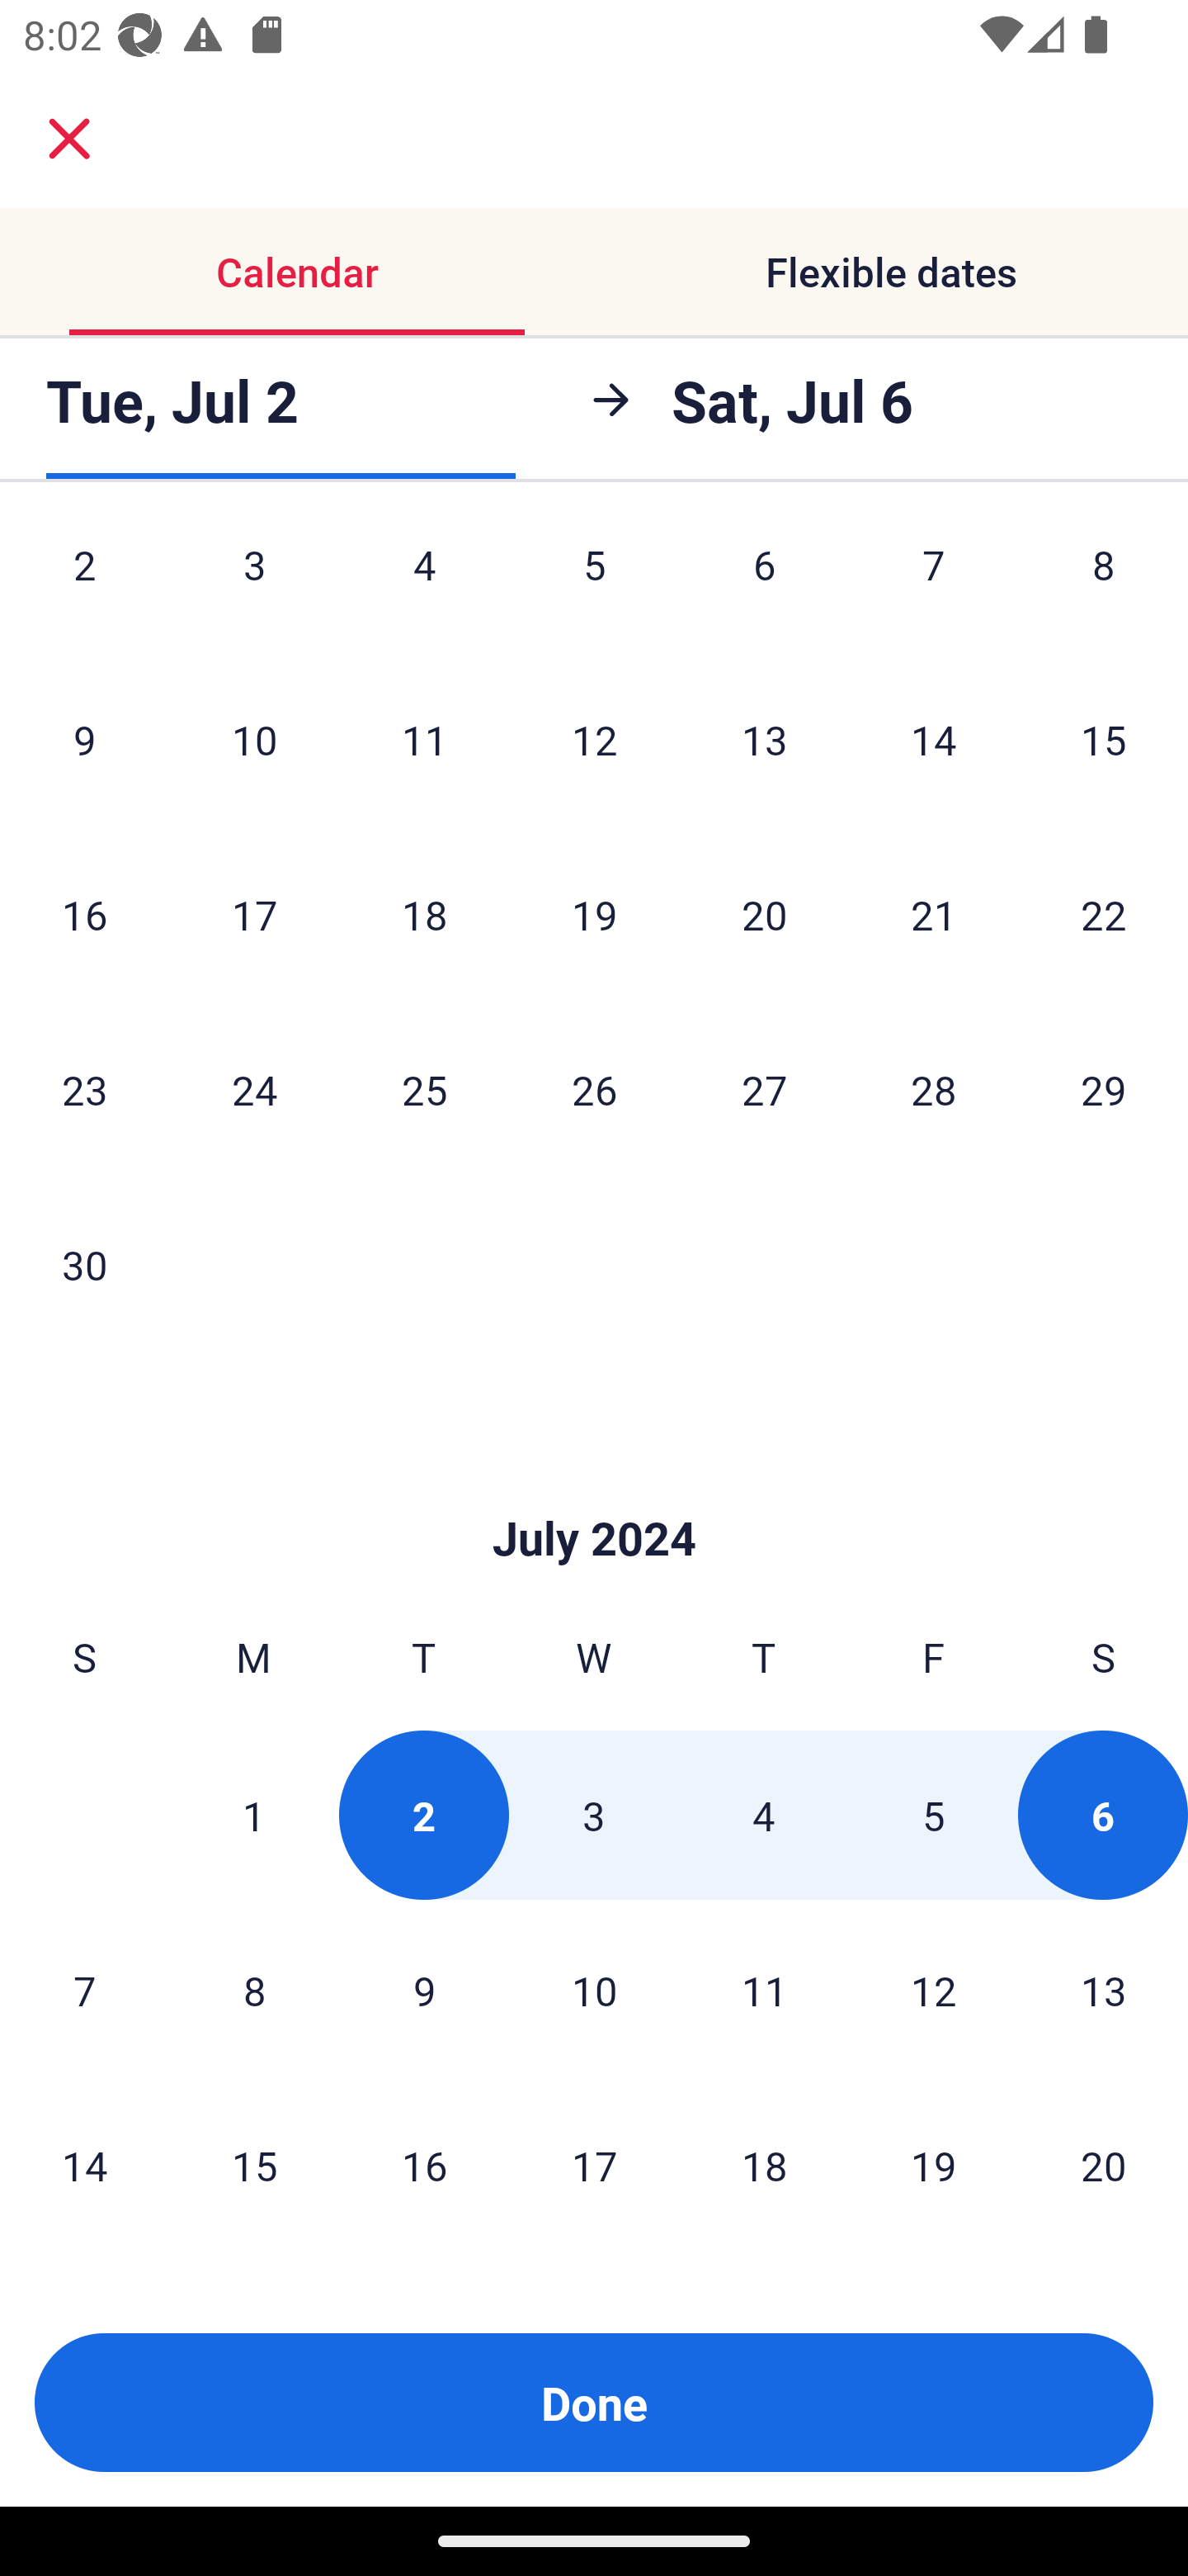 This screenshot has width=1188, height=2576. I want to click on 10 Wednesday, July 10, 2024, so click(594, 1990).